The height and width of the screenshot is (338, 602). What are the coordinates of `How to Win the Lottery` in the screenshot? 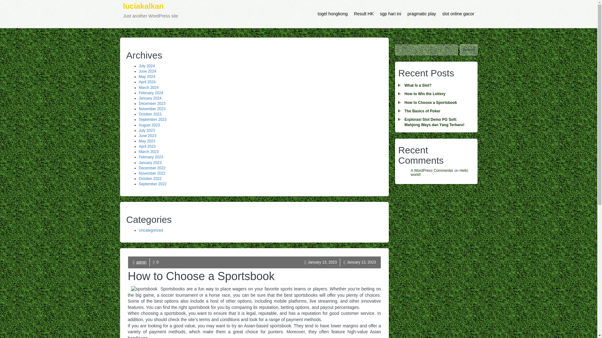 It's located at (436, 94).